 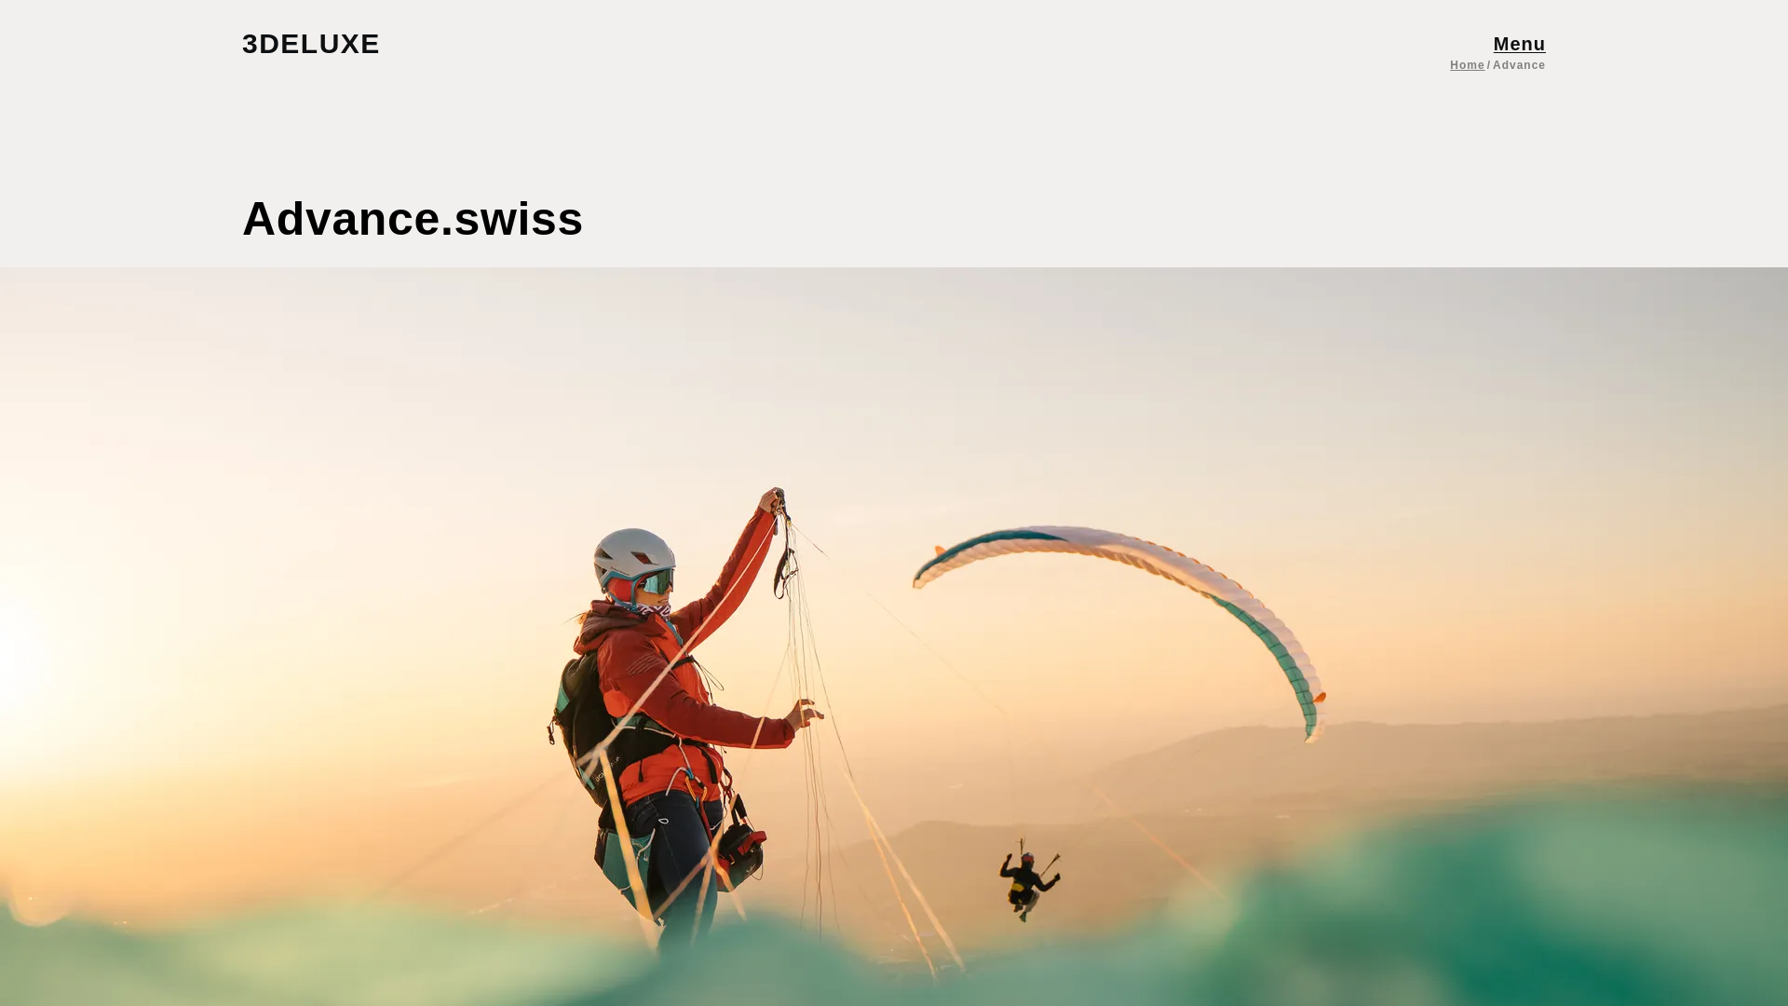 What do you see at coordinates (330, 43) in the screenshot?
I see `3DELUXE` at bounding box center [330, 43].